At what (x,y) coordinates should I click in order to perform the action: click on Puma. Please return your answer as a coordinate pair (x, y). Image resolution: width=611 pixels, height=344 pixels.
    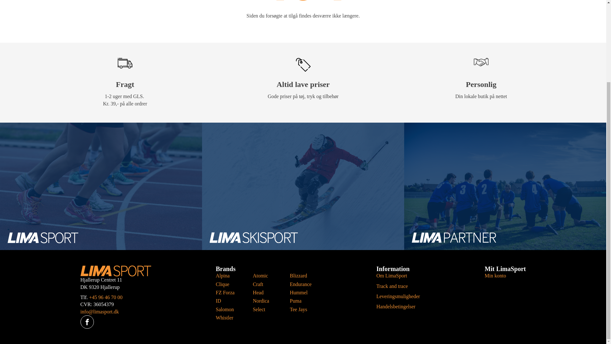
    Looking at the image, I should click on (300, 301).